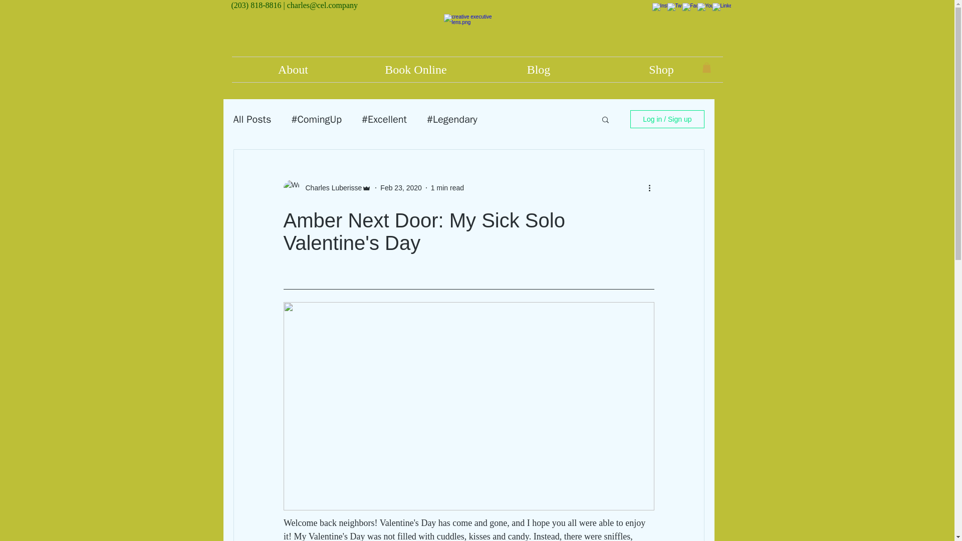 Image resolution: width=962 pixels, height=541 pixels. Describe the element at coordinates (293, 70) in the screenshot. I see `About` at that location.